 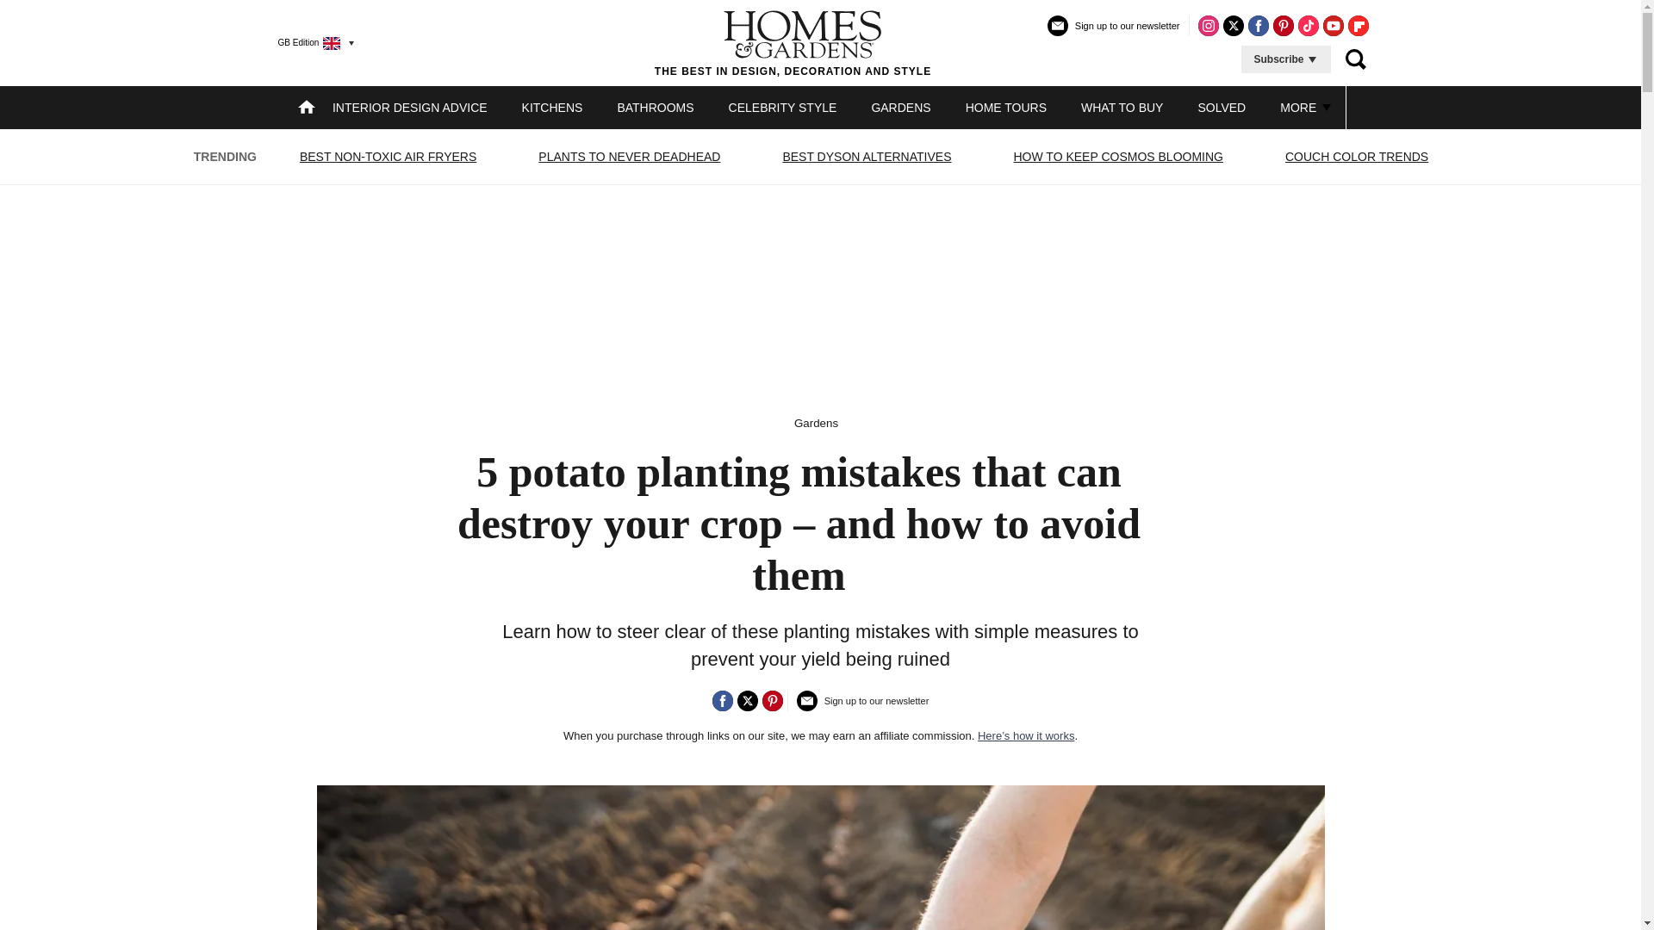 I want to click on BEST NON-TOXIC AIR FRYERS, so click(x=388, y=157).